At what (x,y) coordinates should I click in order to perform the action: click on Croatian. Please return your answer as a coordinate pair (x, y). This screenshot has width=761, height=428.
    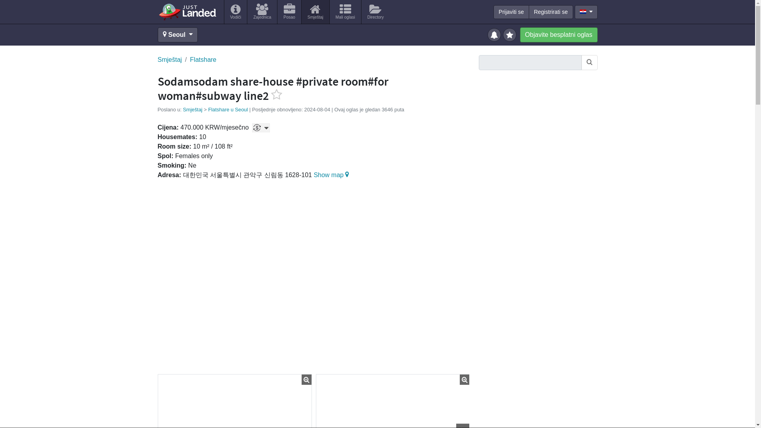
    Looking at the image, I should click on (583, 11).